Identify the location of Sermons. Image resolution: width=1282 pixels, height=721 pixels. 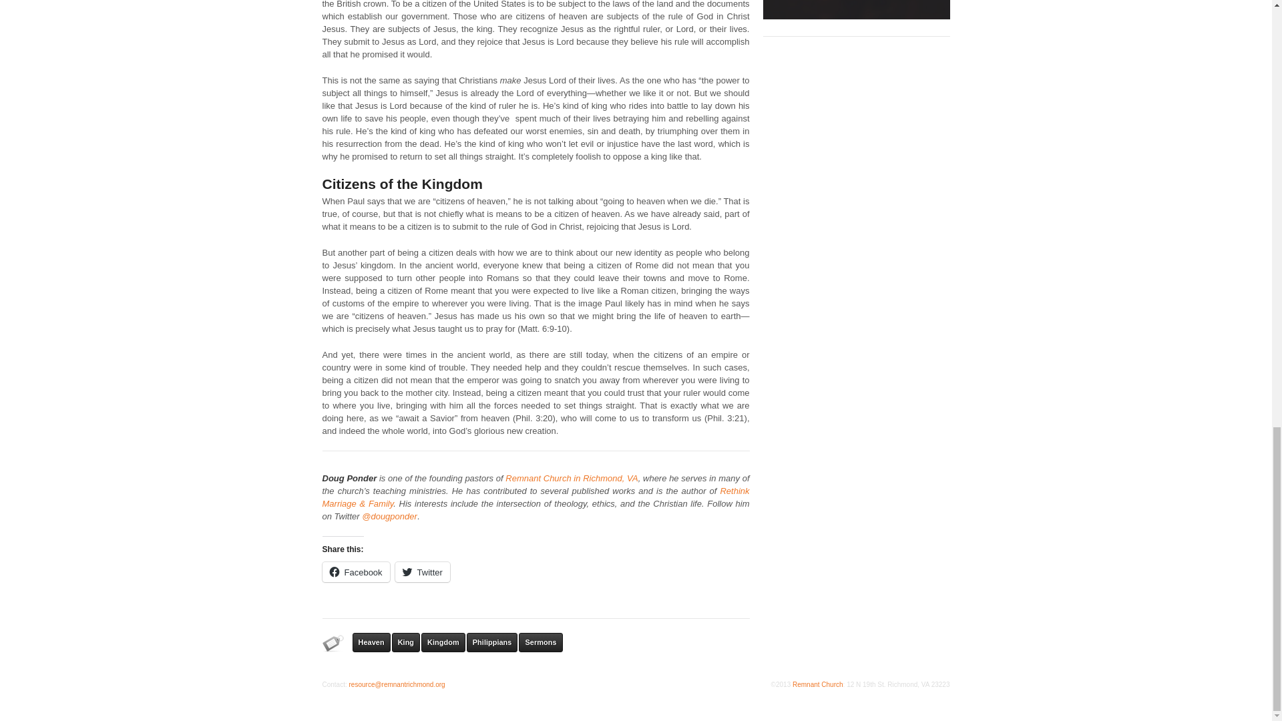
(541, 642).